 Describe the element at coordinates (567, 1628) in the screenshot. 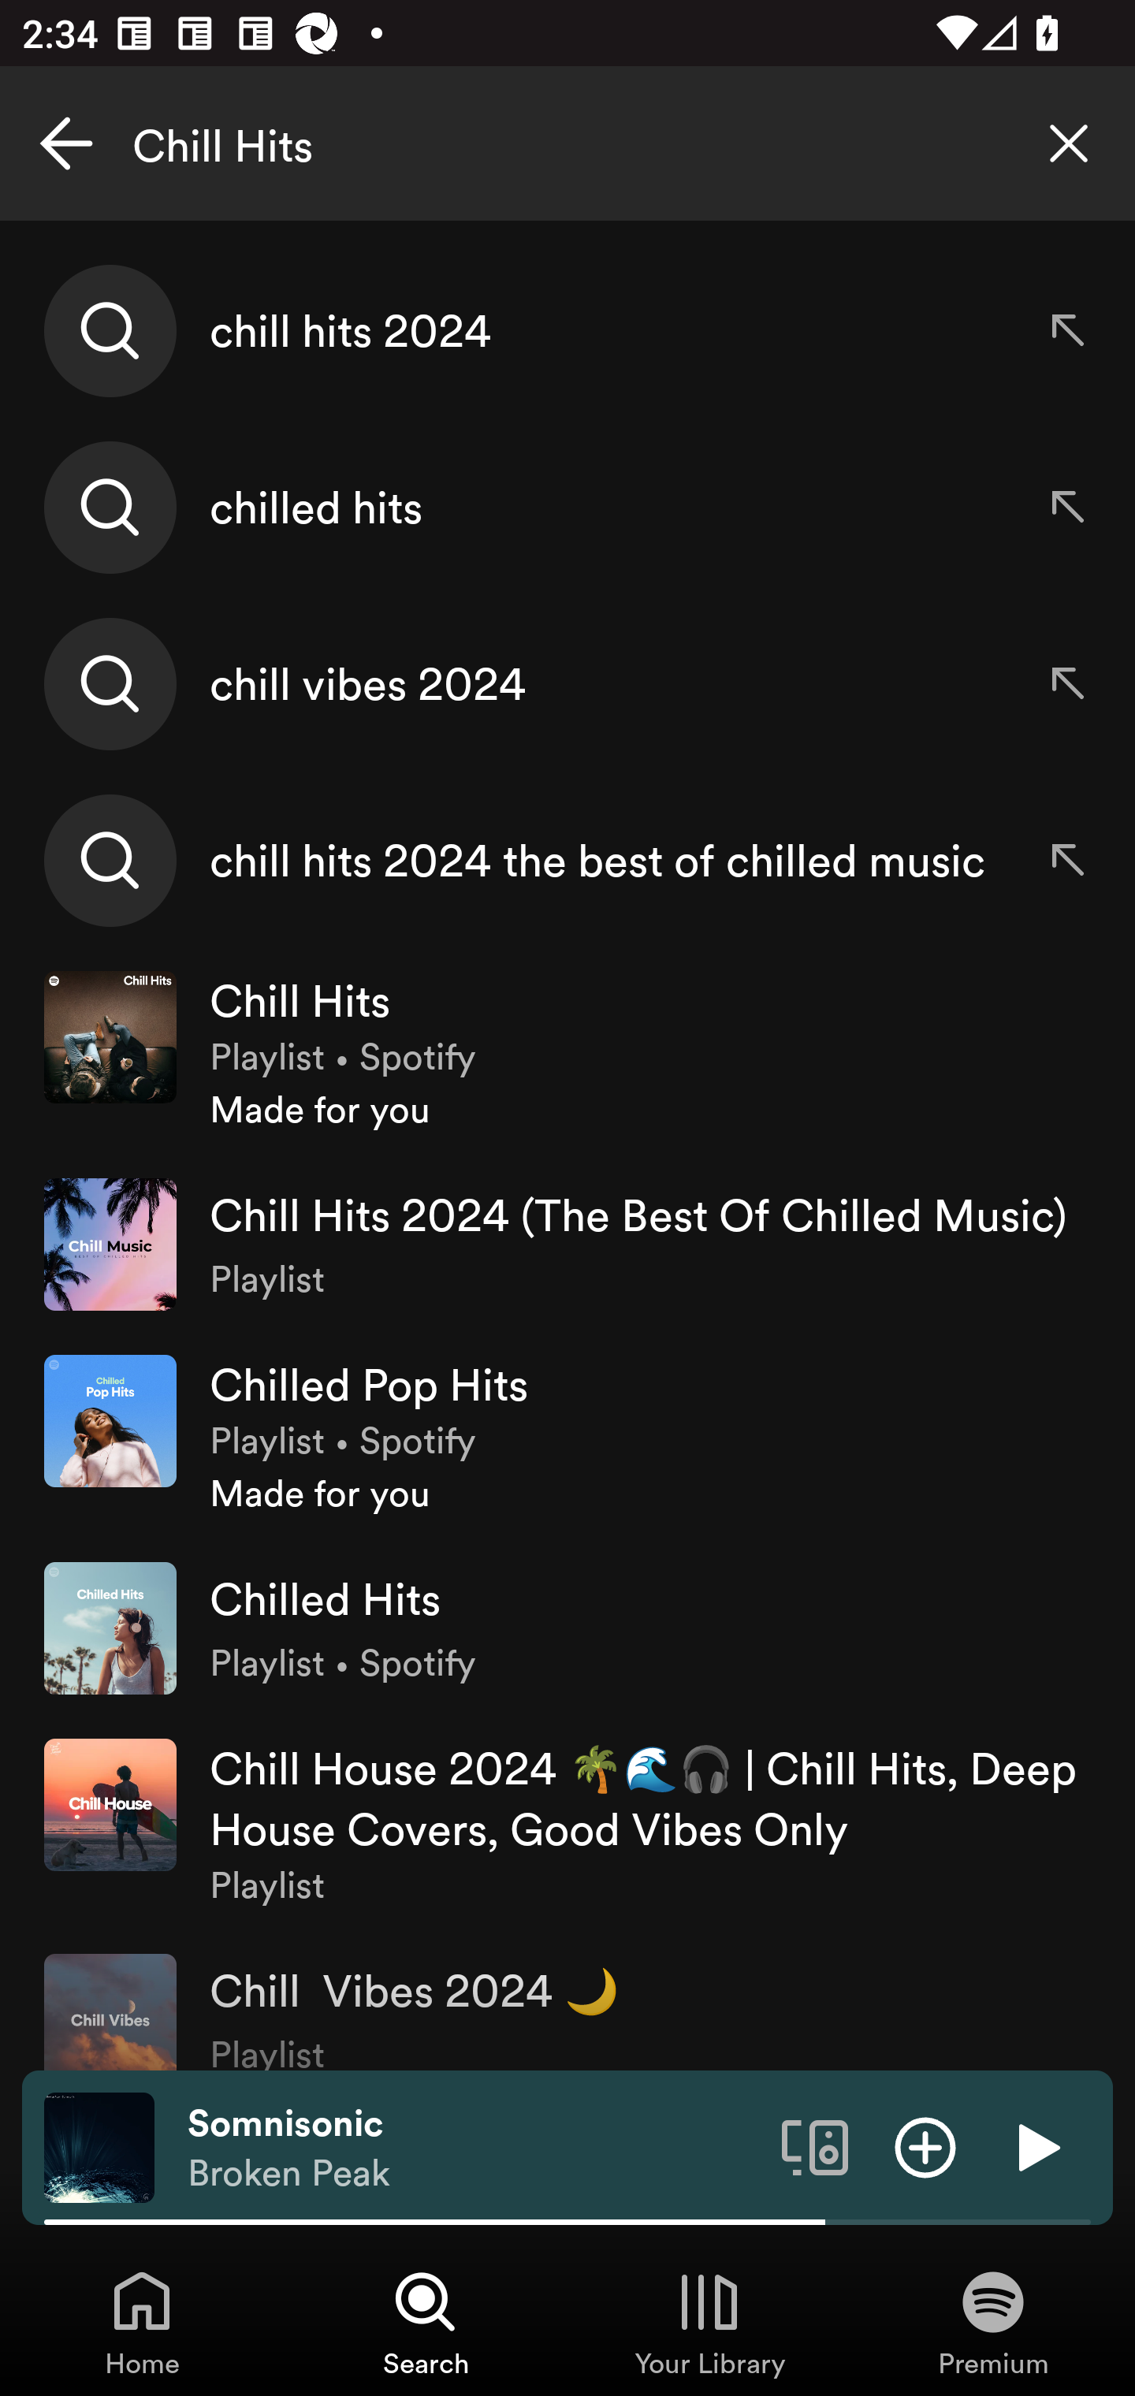

I see `Chilled Hits Playlist • Spotify` at that location.